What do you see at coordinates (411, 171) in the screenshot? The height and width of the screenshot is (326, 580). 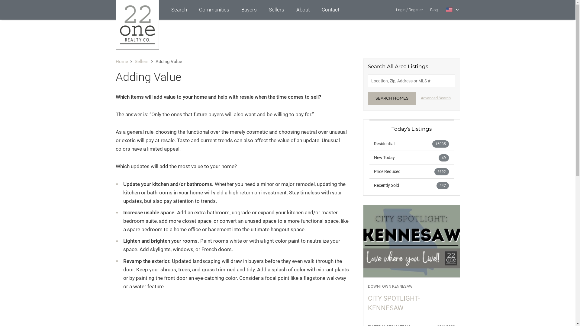 I see `Price Reduced
5692` at bounding box center [411, 171].